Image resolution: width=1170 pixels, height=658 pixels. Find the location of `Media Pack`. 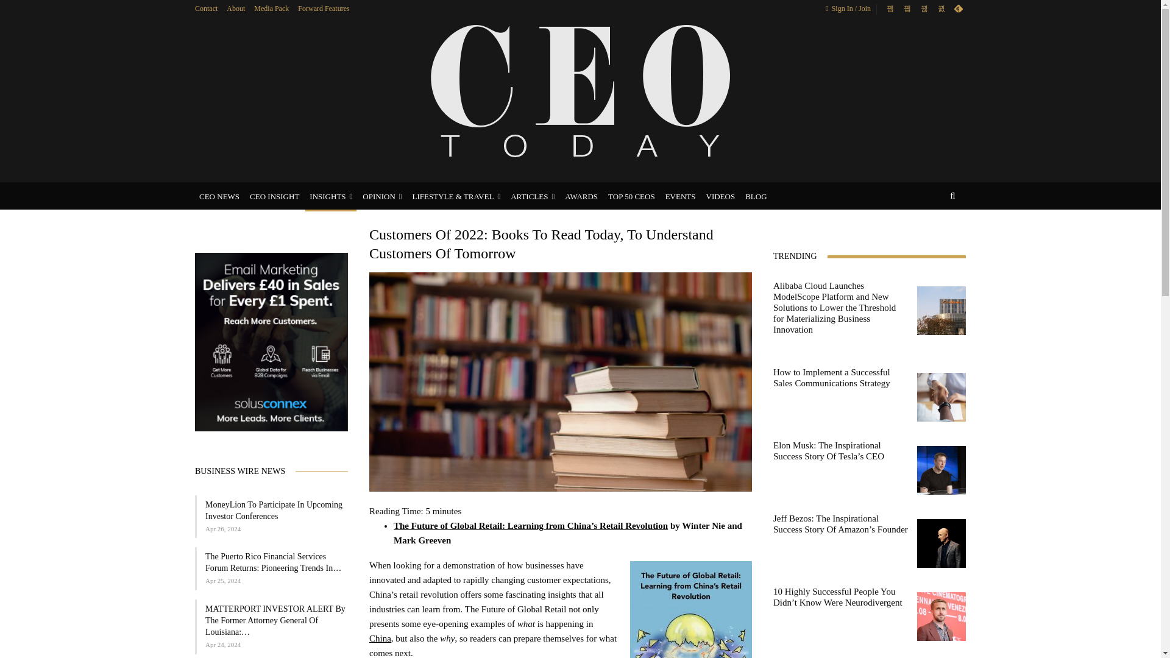

Media Pack is located at coordinates (271, 8).